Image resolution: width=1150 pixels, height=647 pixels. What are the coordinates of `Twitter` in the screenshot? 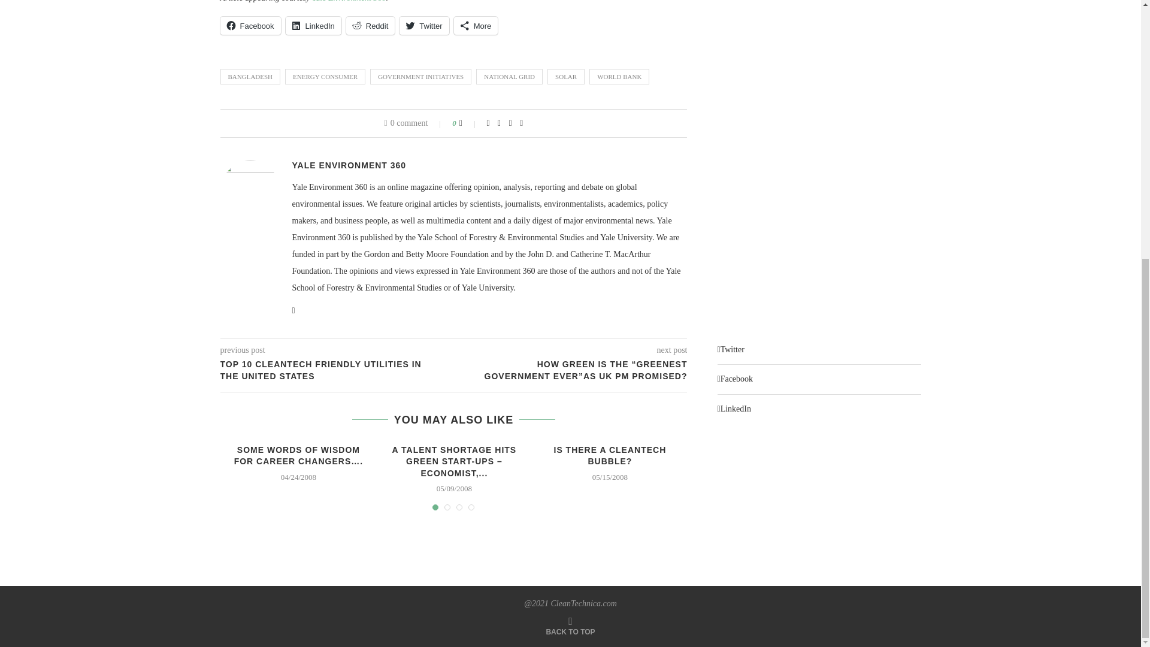 It's located at (423, 26).